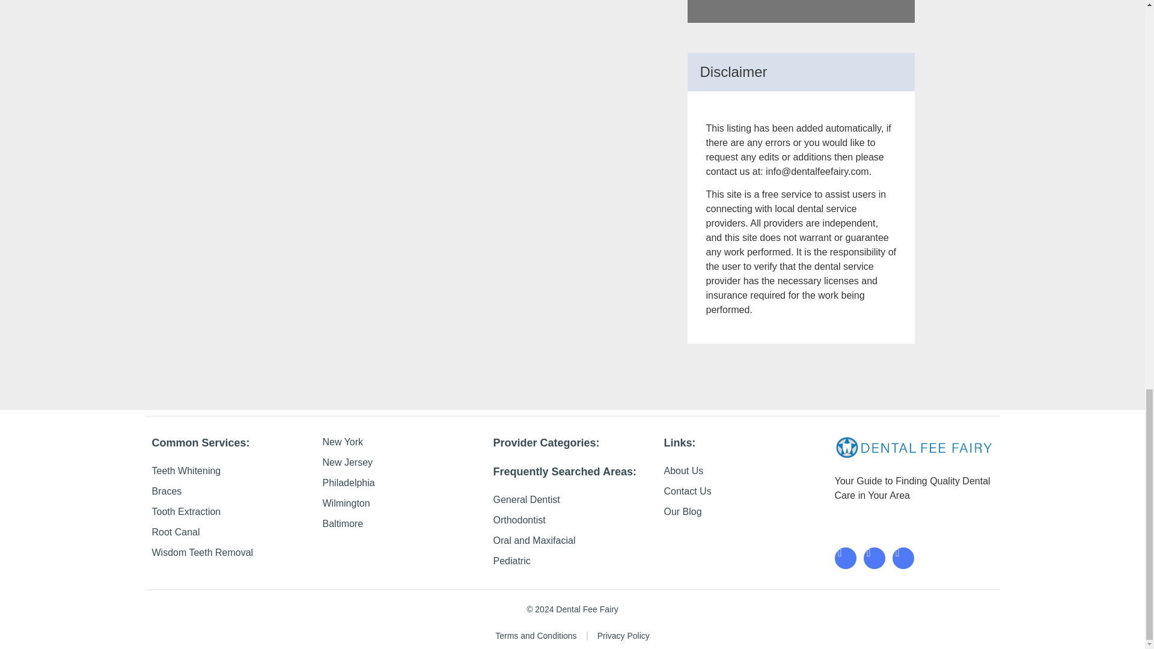 The width and height of the screenshot is (1154, 649). Describe the element at coordinates (401, 442) in the screenshot. I see `New York` at that location.